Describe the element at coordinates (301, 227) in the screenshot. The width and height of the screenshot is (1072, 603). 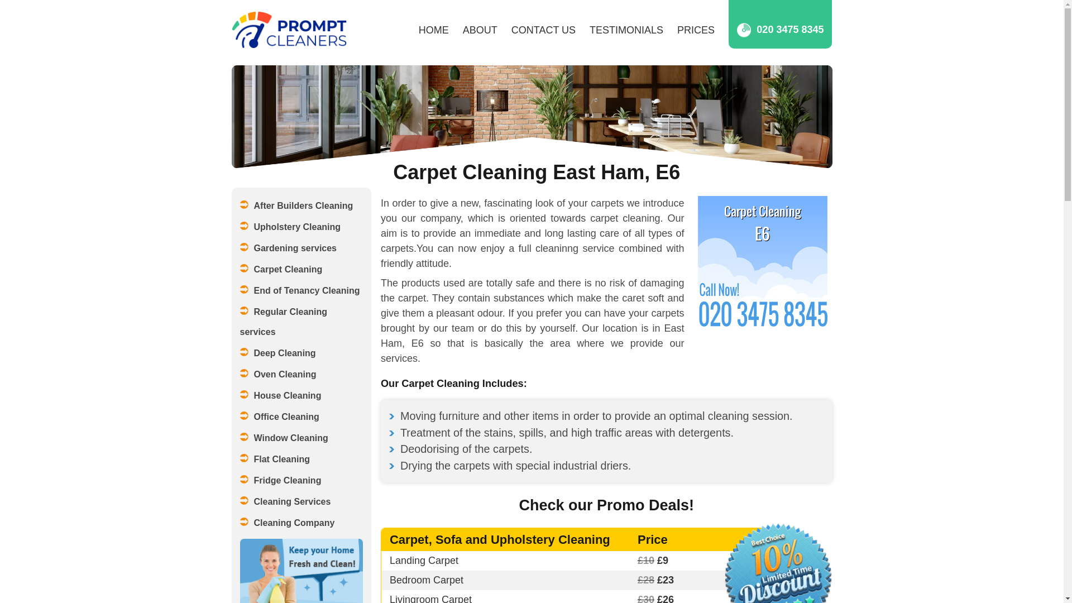
I see `Permalink to Upholstery Cleaning` at that location.